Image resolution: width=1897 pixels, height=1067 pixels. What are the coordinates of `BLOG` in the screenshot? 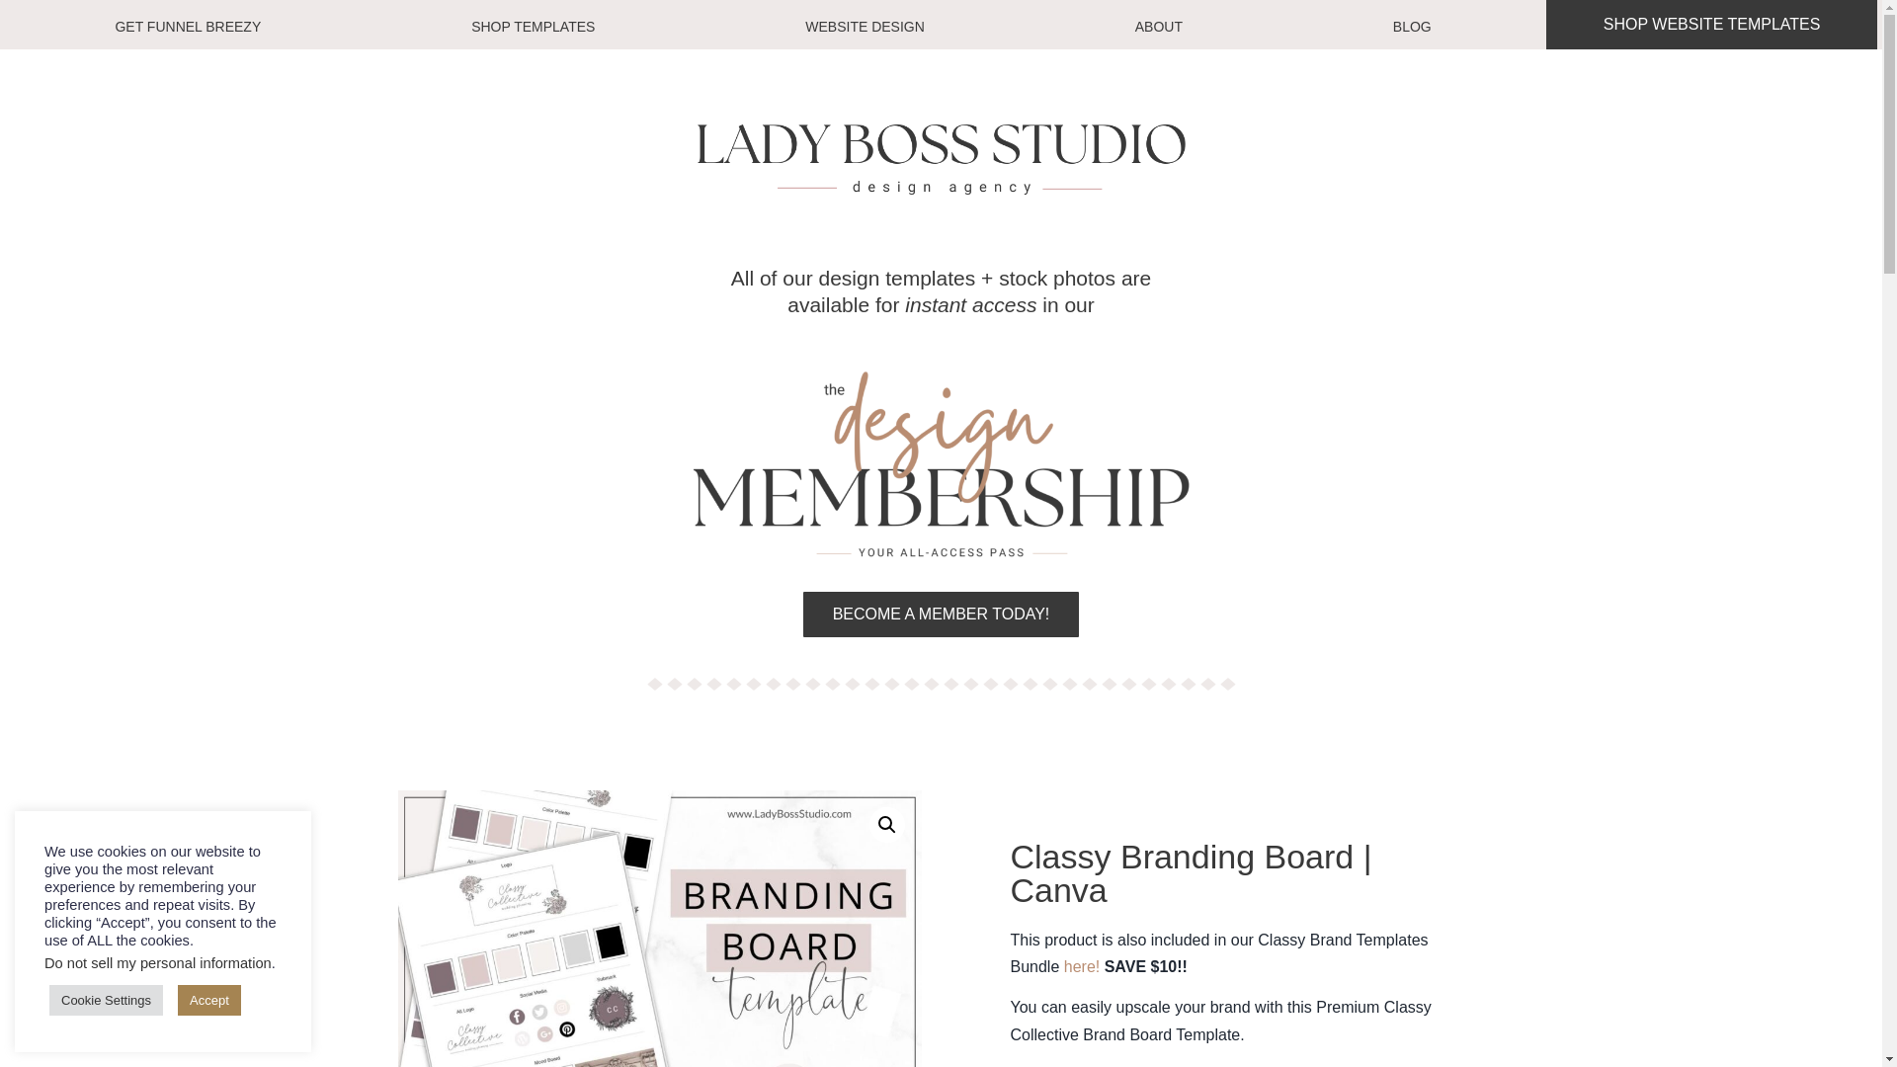 It's located at (1412, 26).